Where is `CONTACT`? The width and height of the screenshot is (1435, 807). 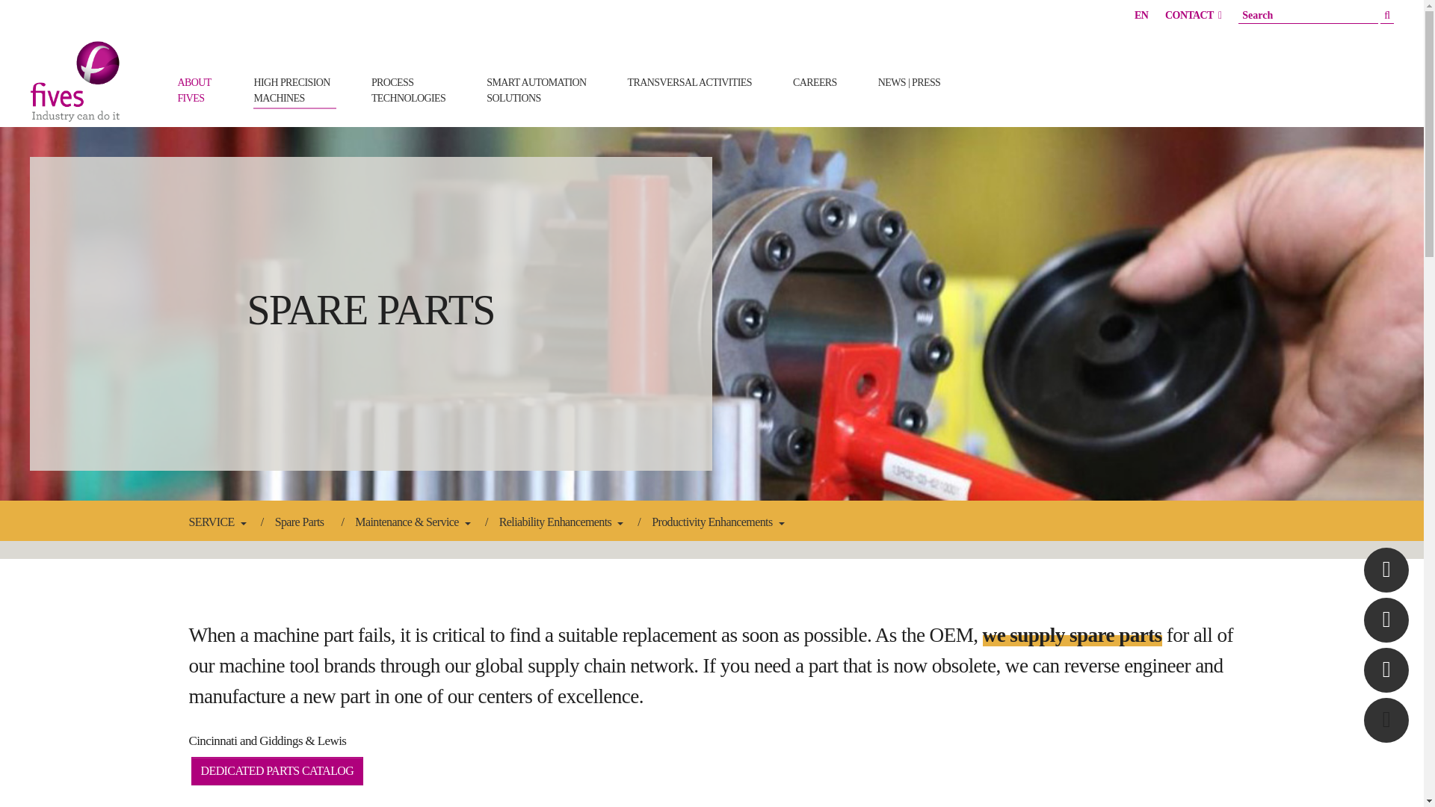 CONTACT is located at coordinates (1193, 15).